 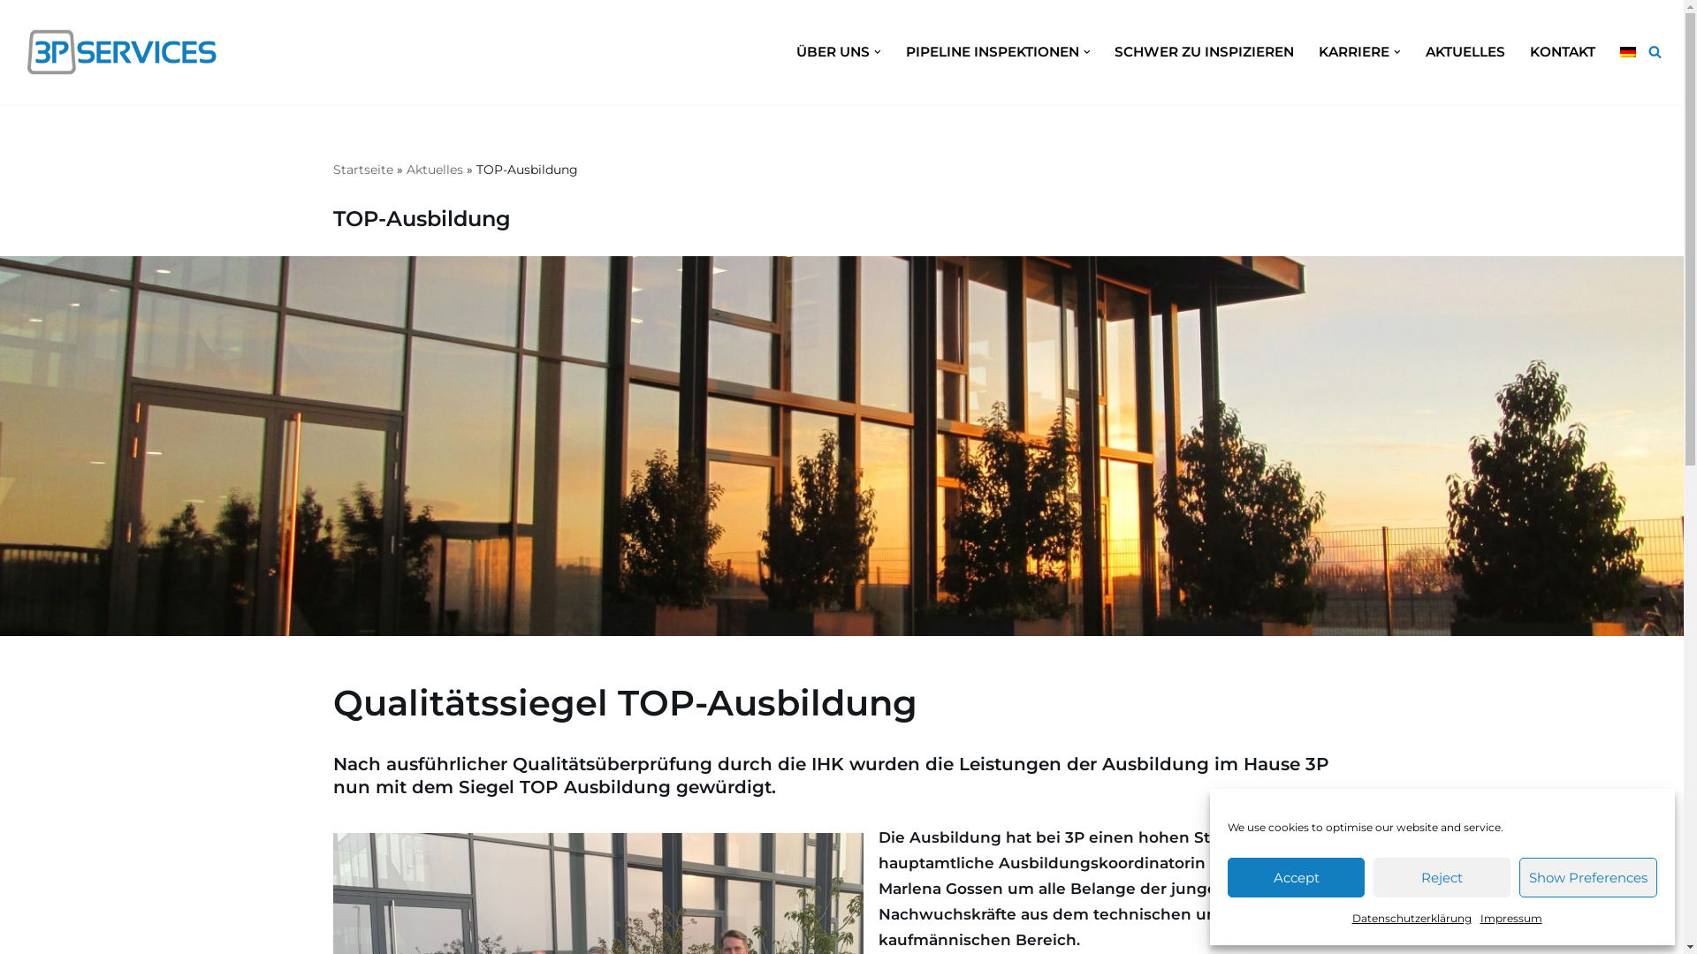 What do you see at coordinates (1354, 51) in the screenshot?
I see `KARRIERE` at bounding box center [1354, 51].